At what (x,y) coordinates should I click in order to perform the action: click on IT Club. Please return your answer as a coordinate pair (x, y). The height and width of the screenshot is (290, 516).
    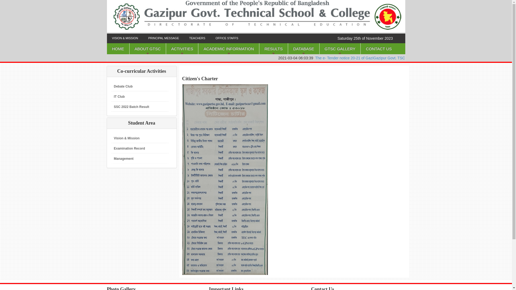
    Looking at the image, I should click on (119, 97).